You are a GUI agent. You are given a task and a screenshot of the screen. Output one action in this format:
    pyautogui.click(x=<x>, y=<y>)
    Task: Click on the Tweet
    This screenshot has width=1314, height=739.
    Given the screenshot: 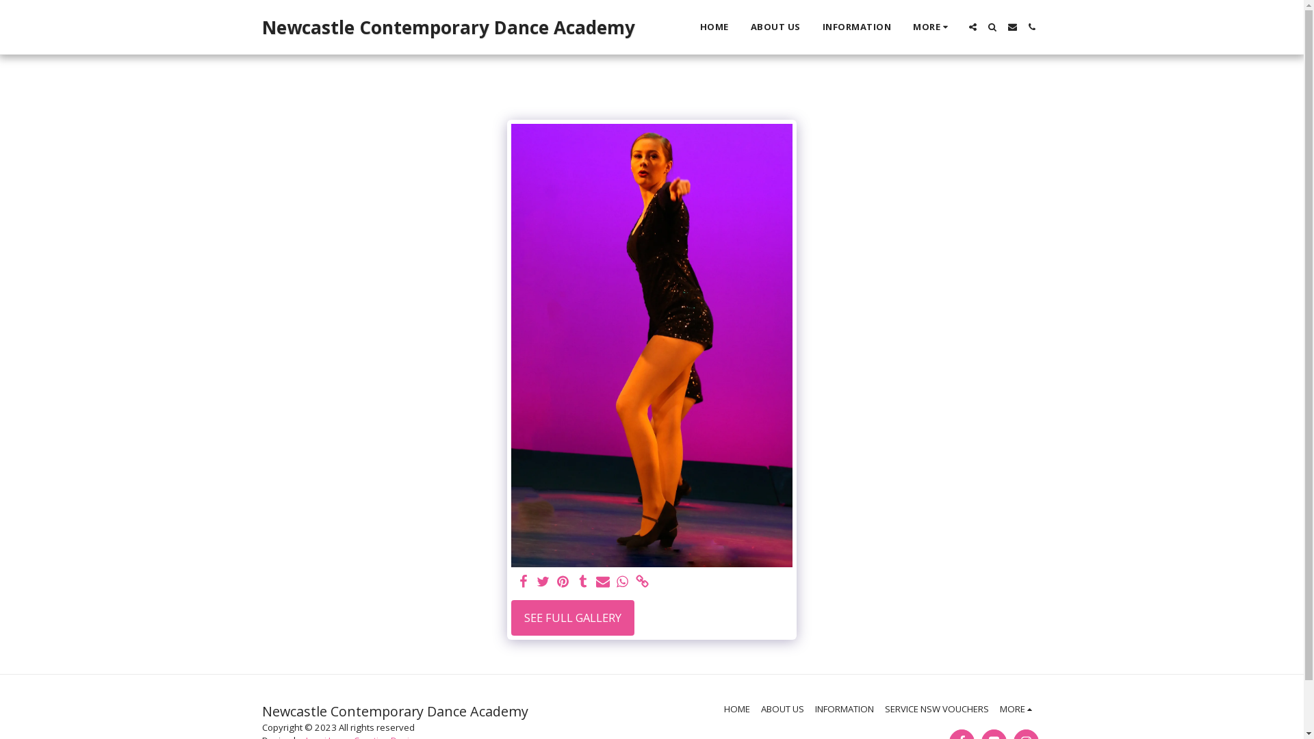 What is the action you would take?
    pyautogui.click(x=543, y=582)
    